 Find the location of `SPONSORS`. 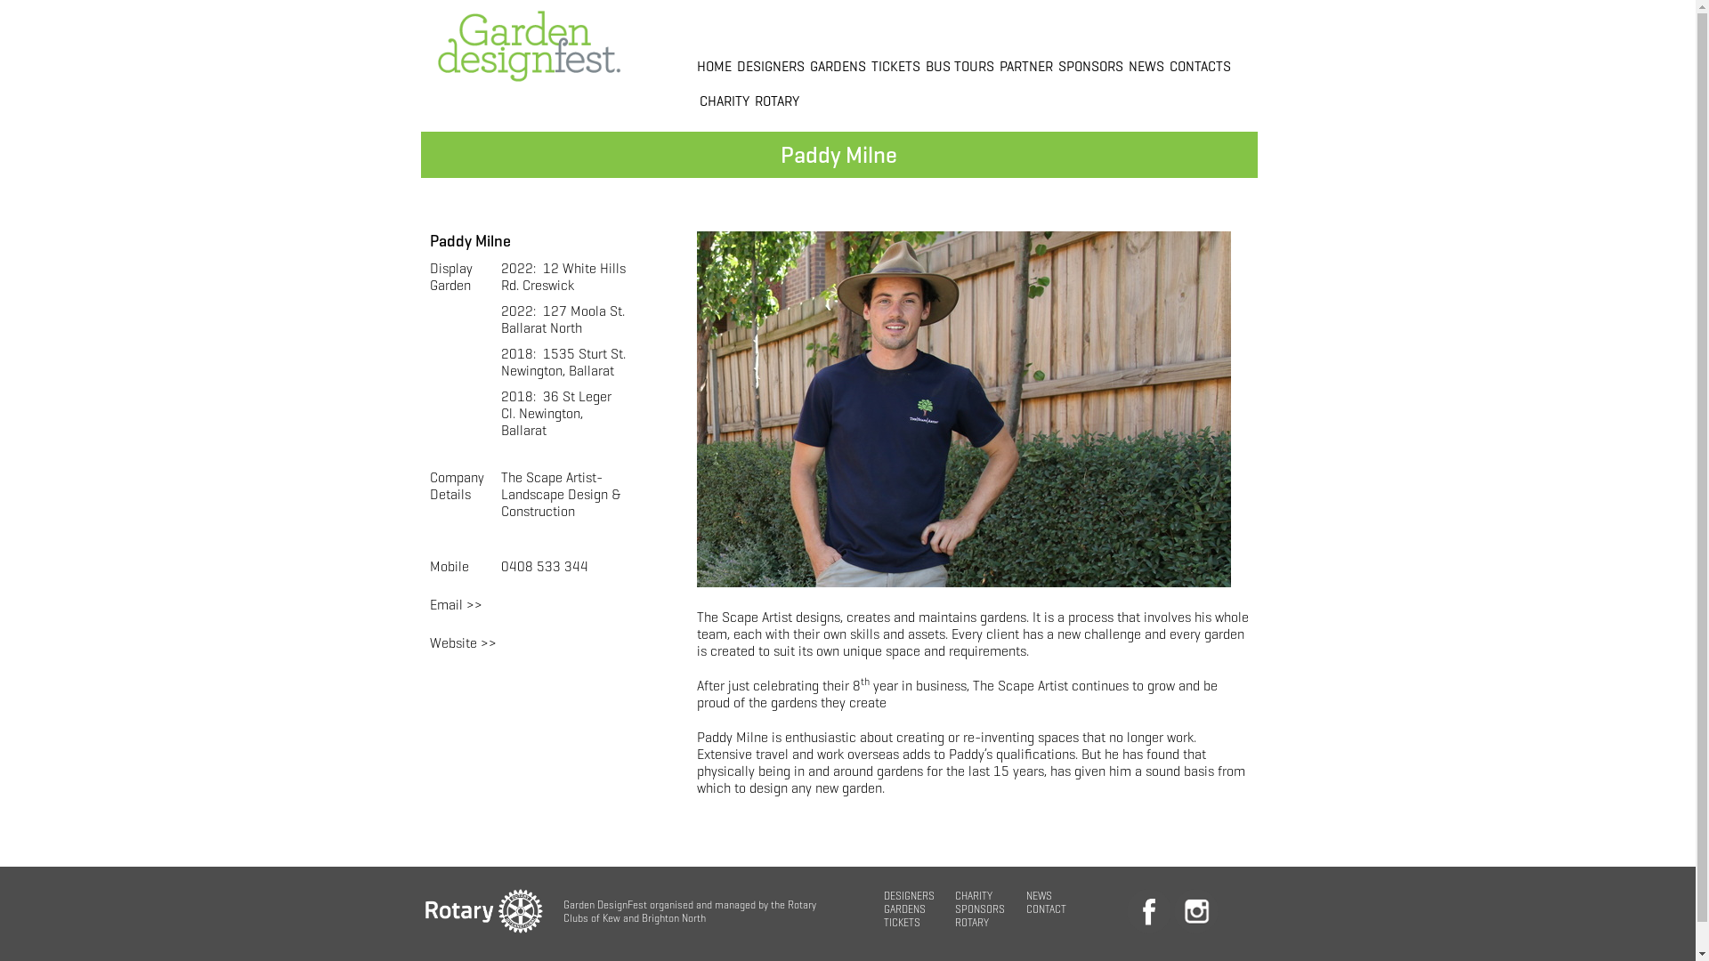

SPONSORS is located at coordinates (1089, 66).